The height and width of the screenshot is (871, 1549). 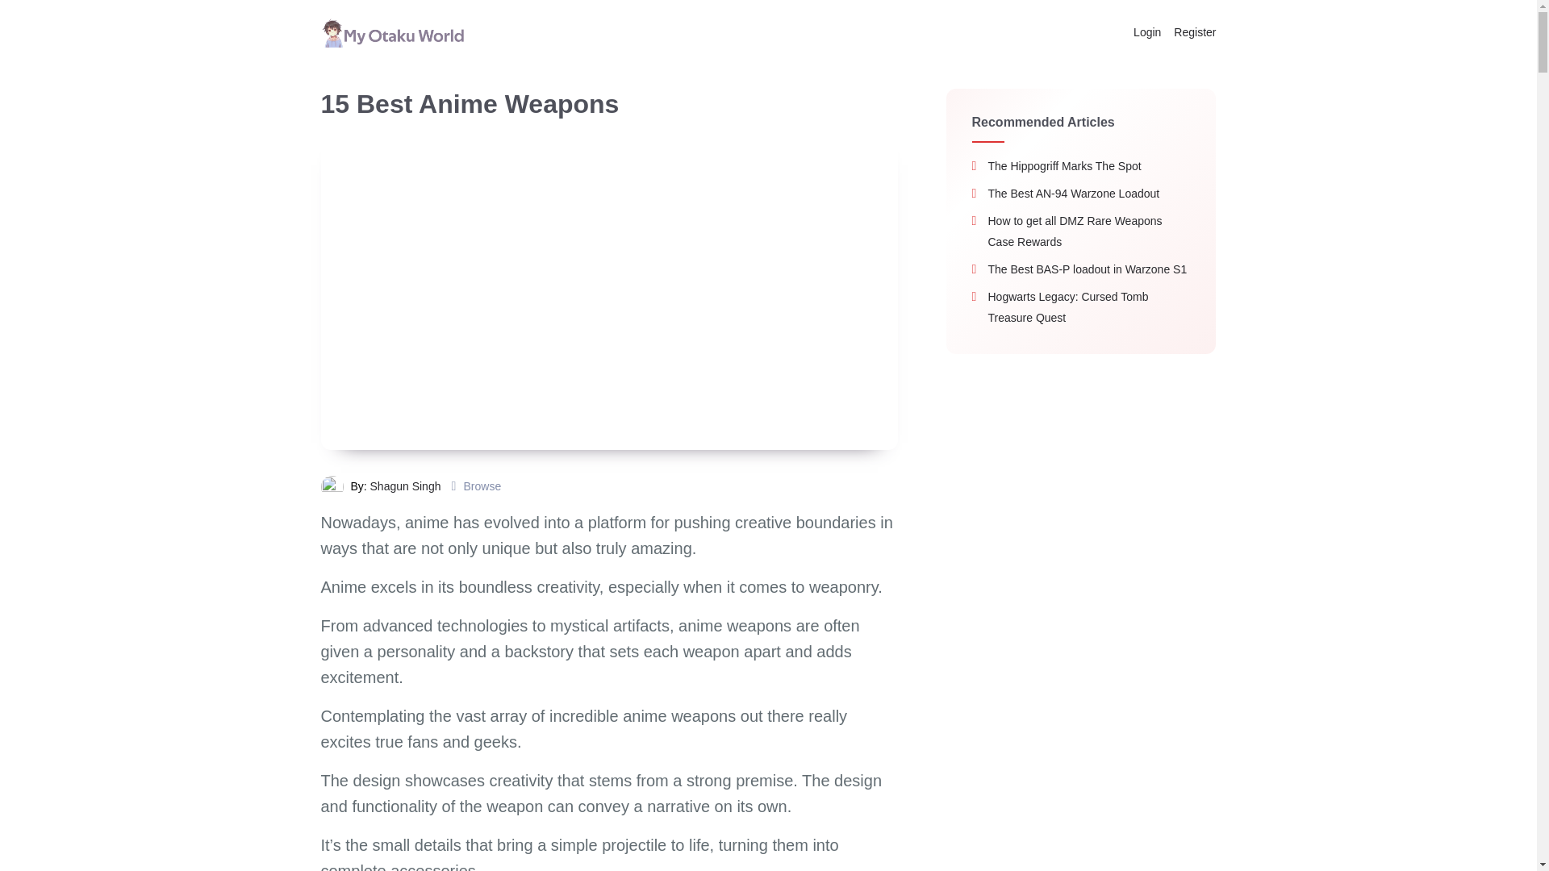 What do you see at coordinates (393, 32) in the screenshot?
I see `My Otaku World` at bounding box center [393, 32].